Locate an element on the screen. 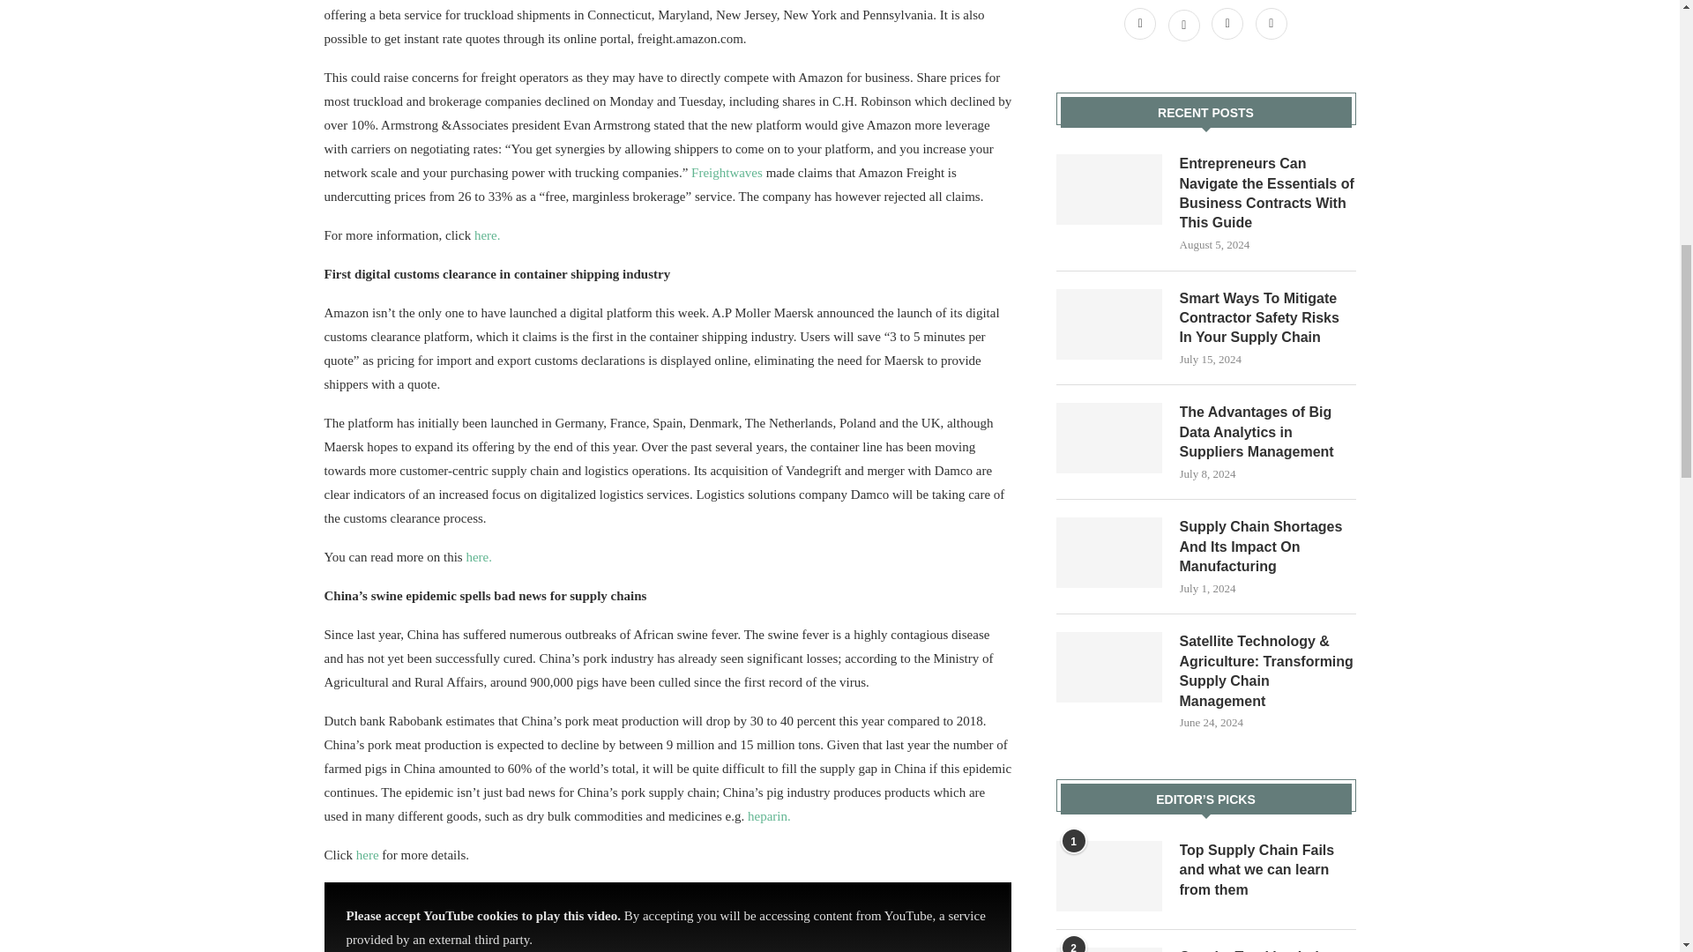 The width and height of the screenshot is (1693, 952). Freightwaves is located at coordinates (725, 173).